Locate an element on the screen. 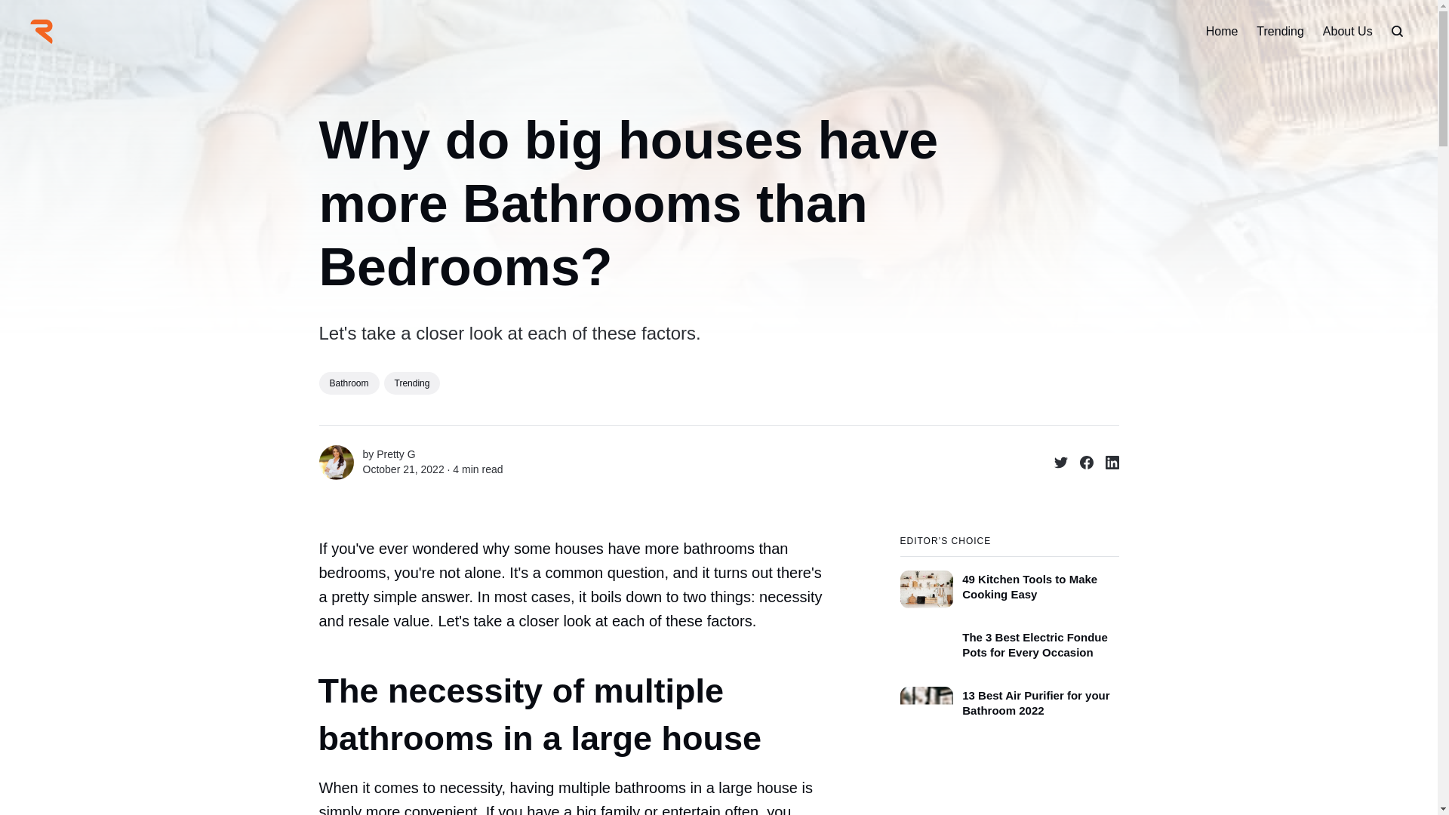  49 Kitchen Tools to Make Cooking Easy is located at coordinates (1009, 581).